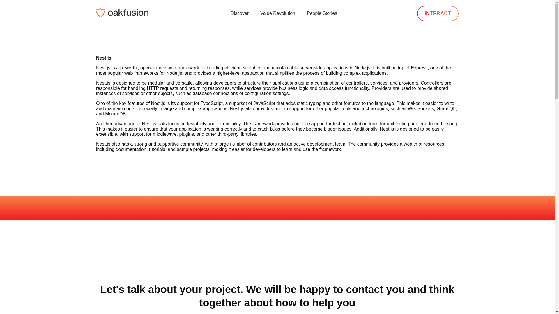 This screenshot has height=314, width=559. What do you see at coordinates (322, 13) in the screenshot?
I see `People Stories` at bounding box center [322, 13].